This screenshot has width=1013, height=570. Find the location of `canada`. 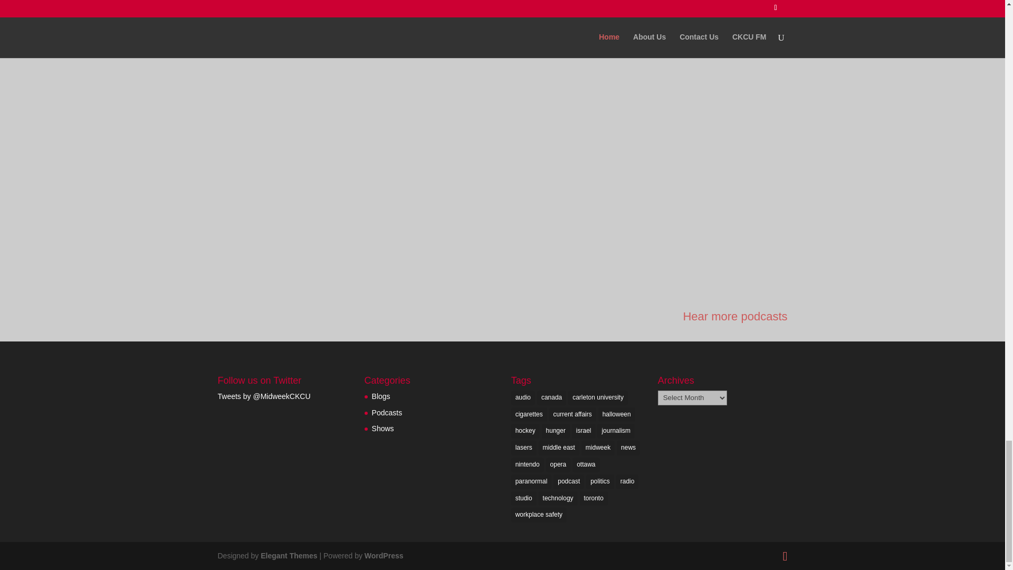

canada is located at coordinates (551, 397).